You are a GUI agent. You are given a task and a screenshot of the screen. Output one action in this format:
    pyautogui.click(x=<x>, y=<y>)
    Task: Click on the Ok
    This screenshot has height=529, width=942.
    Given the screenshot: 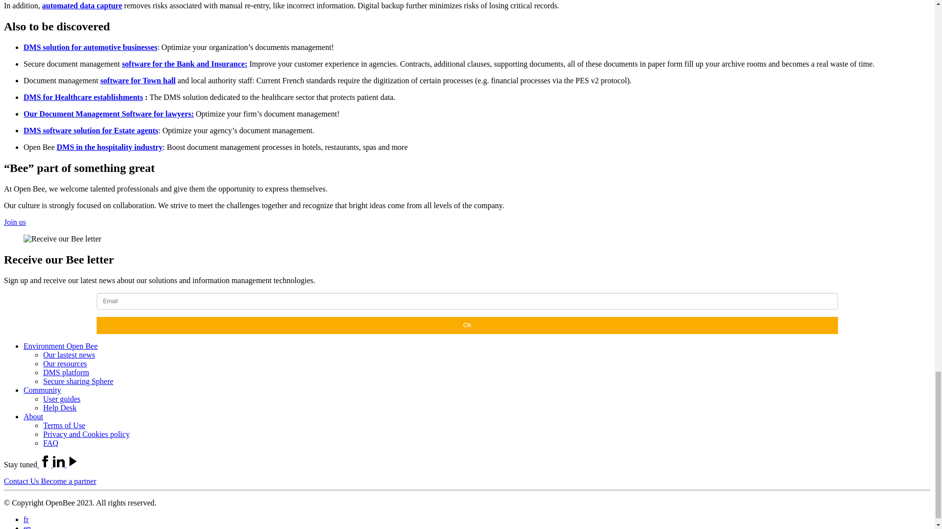 What is the action you would take?
    pyautogui.click(x=467, y=325)
    